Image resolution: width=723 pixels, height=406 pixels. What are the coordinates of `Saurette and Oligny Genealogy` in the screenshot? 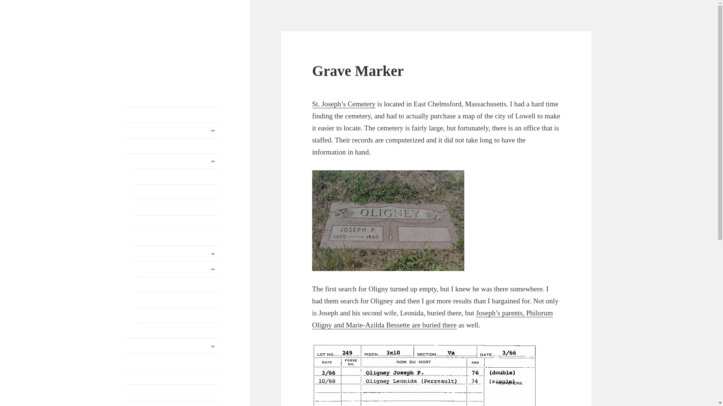 It's located at (169, 43).